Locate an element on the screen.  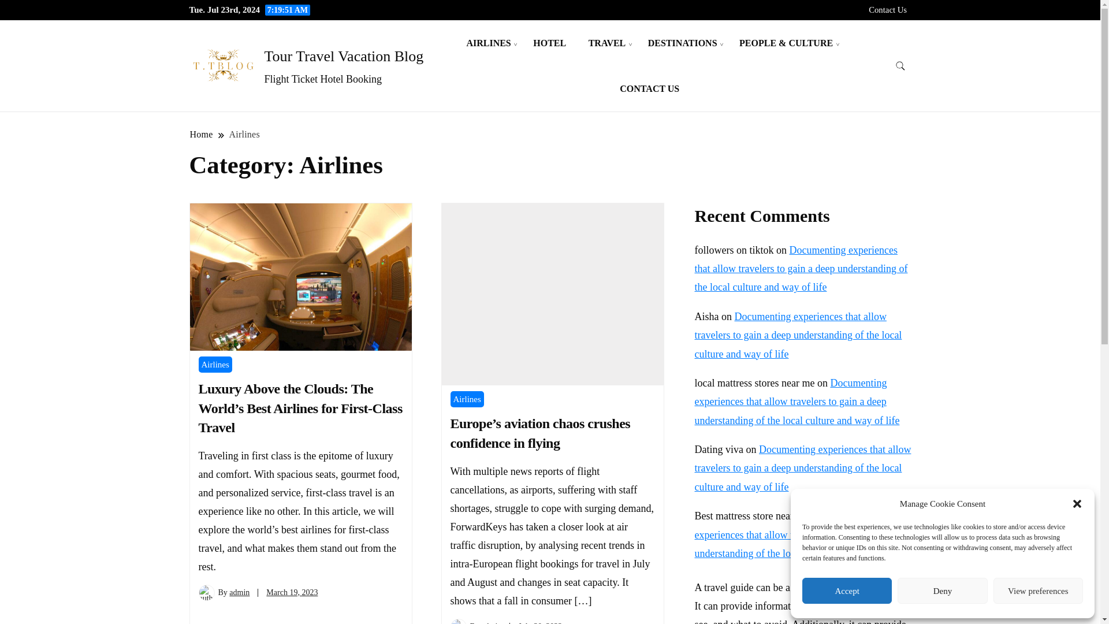
Accept is located at coordinates (847, 590).